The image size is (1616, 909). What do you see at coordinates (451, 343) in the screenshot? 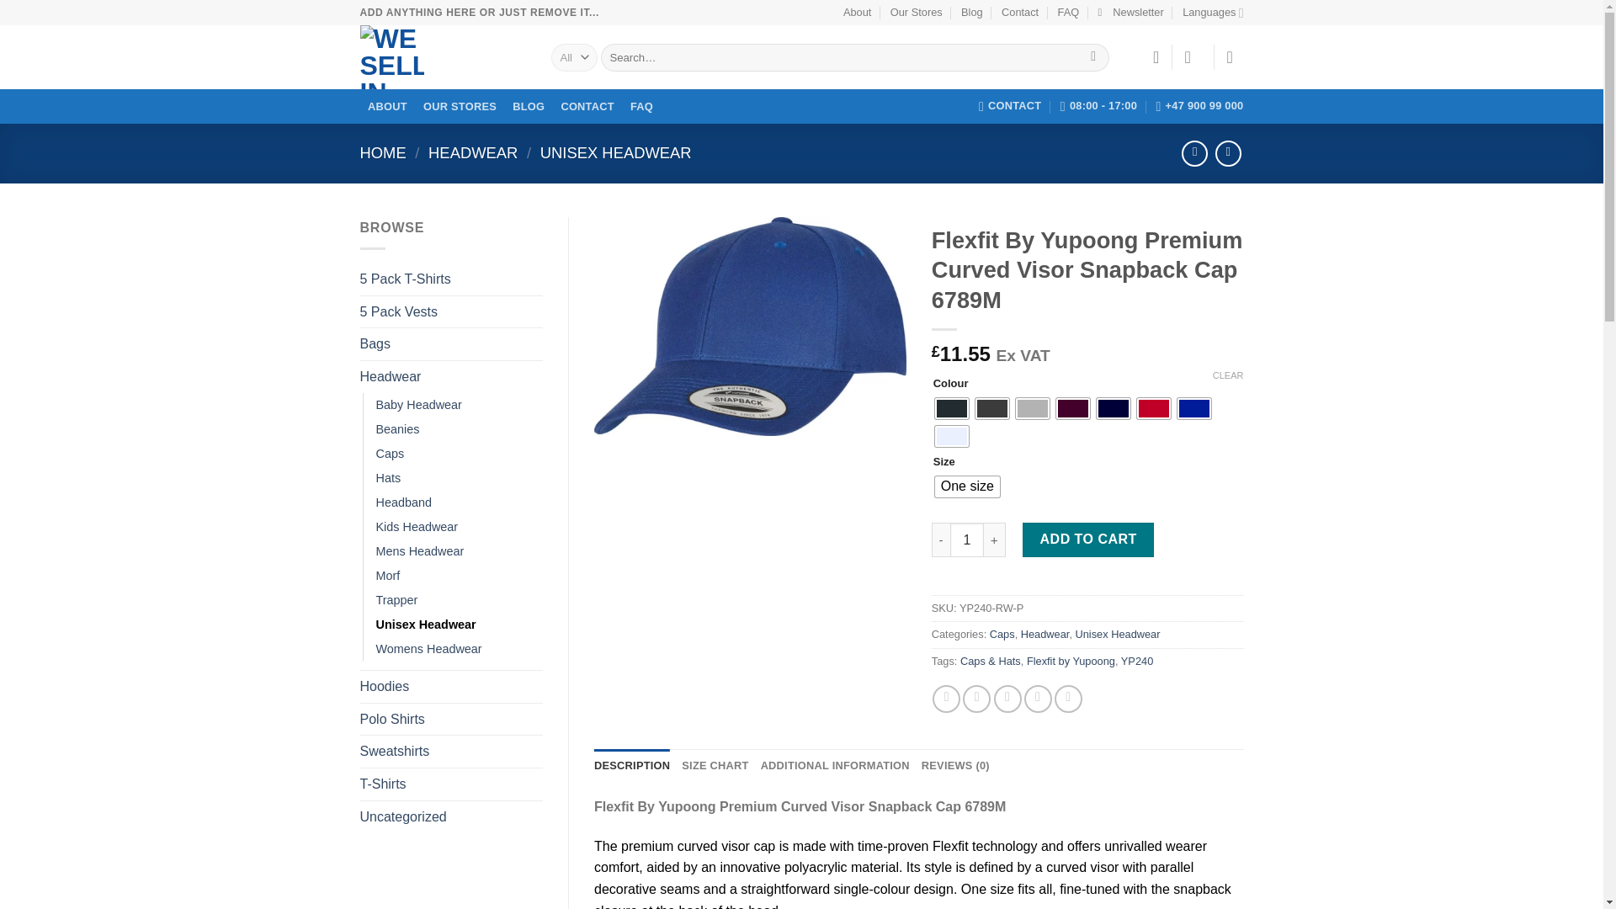
I see `Bags` at bounding box center [451, 343].